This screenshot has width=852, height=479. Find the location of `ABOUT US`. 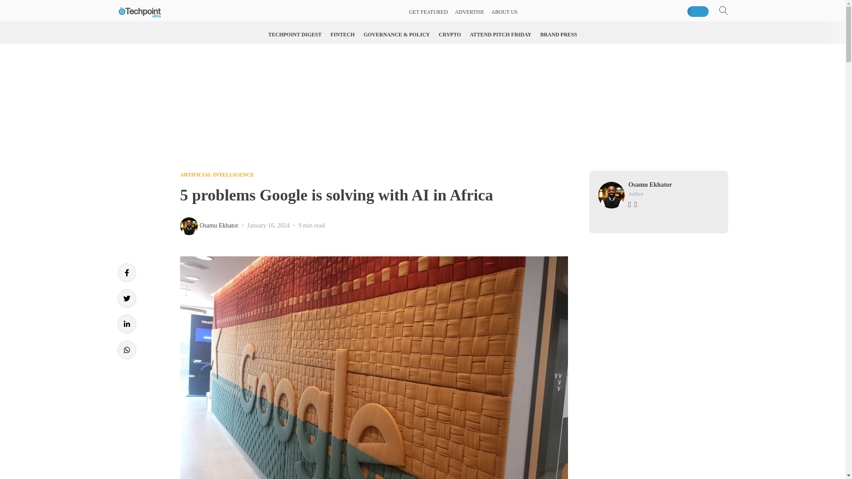

ABOUT US is located at coordinates (504, 12).